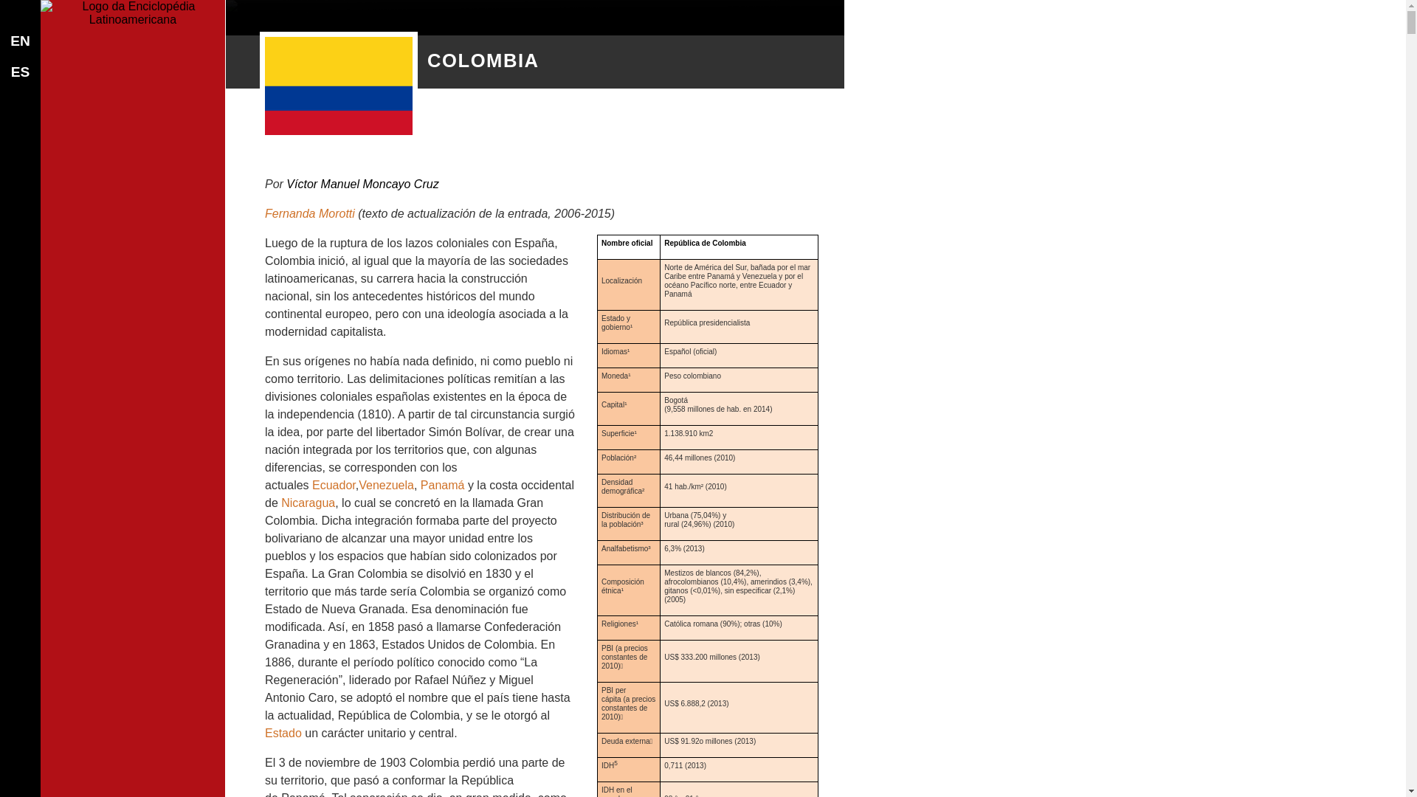 This screenshot has height=797, width=1417. Describe the element at coordinates (387, 486) in the screenshot. I see `Venezuela` at that location.